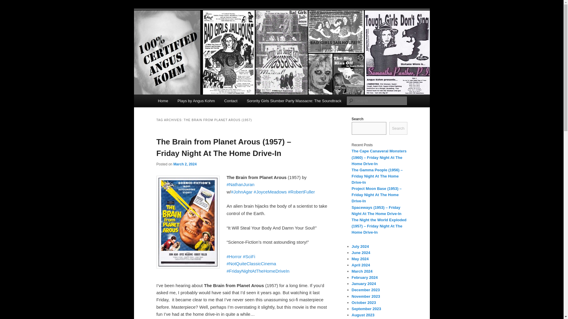  What do you see at coordinates (163, 100) in the screenshot?
I see `Home` at bounding box center [163, 100].